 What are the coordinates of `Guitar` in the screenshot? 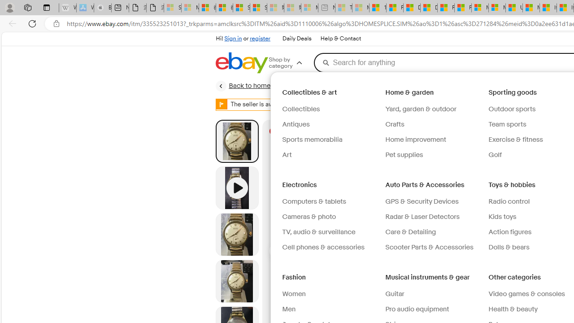 It's located at (395, 294).